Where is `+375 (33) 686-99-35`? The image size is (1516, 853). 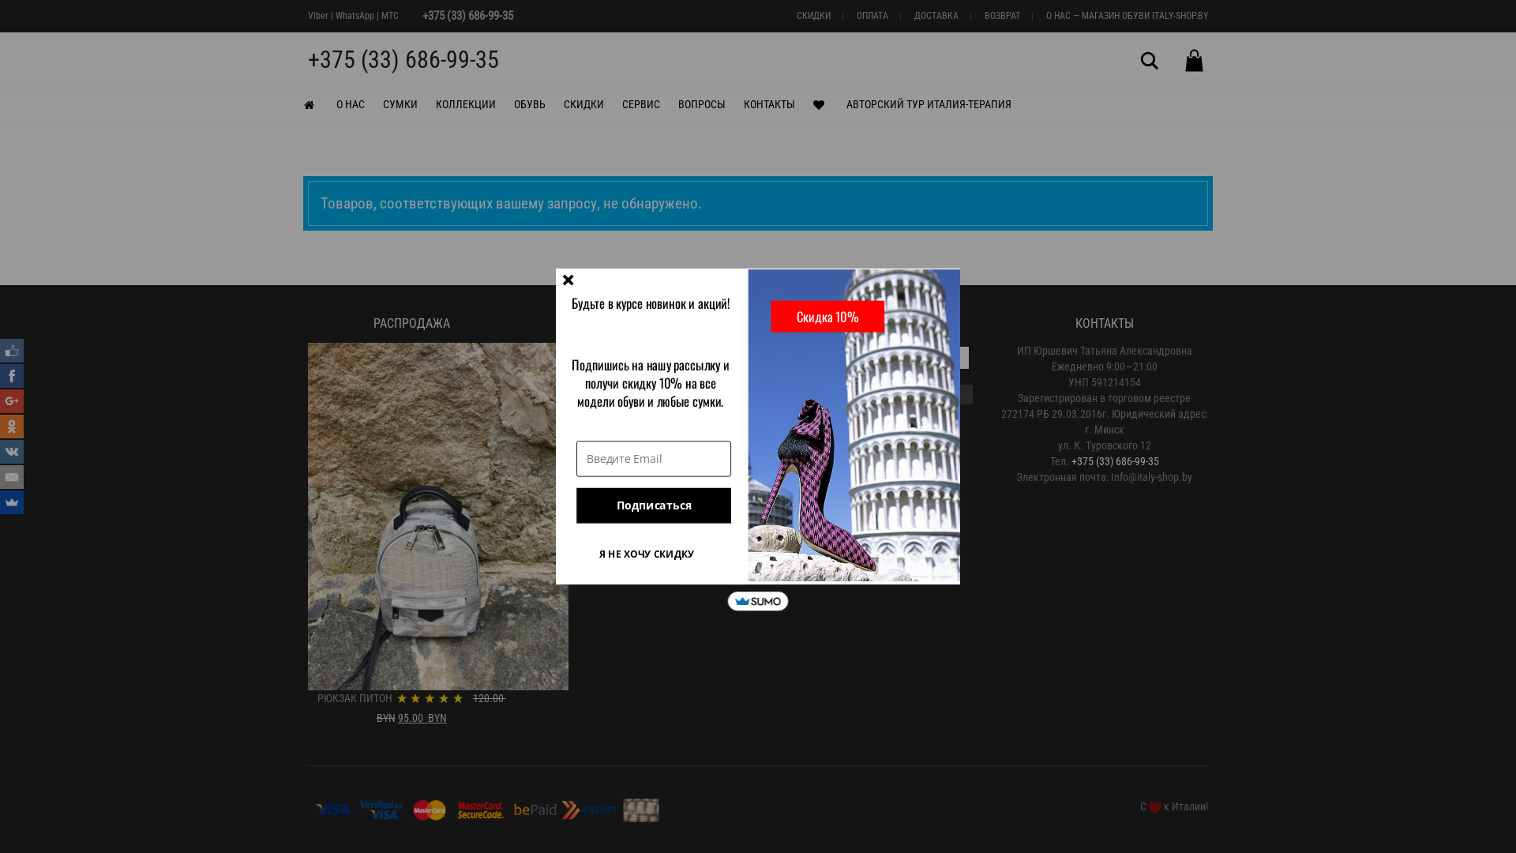
+375 (33) 686-99-35 is located at coordinates (403, 60).